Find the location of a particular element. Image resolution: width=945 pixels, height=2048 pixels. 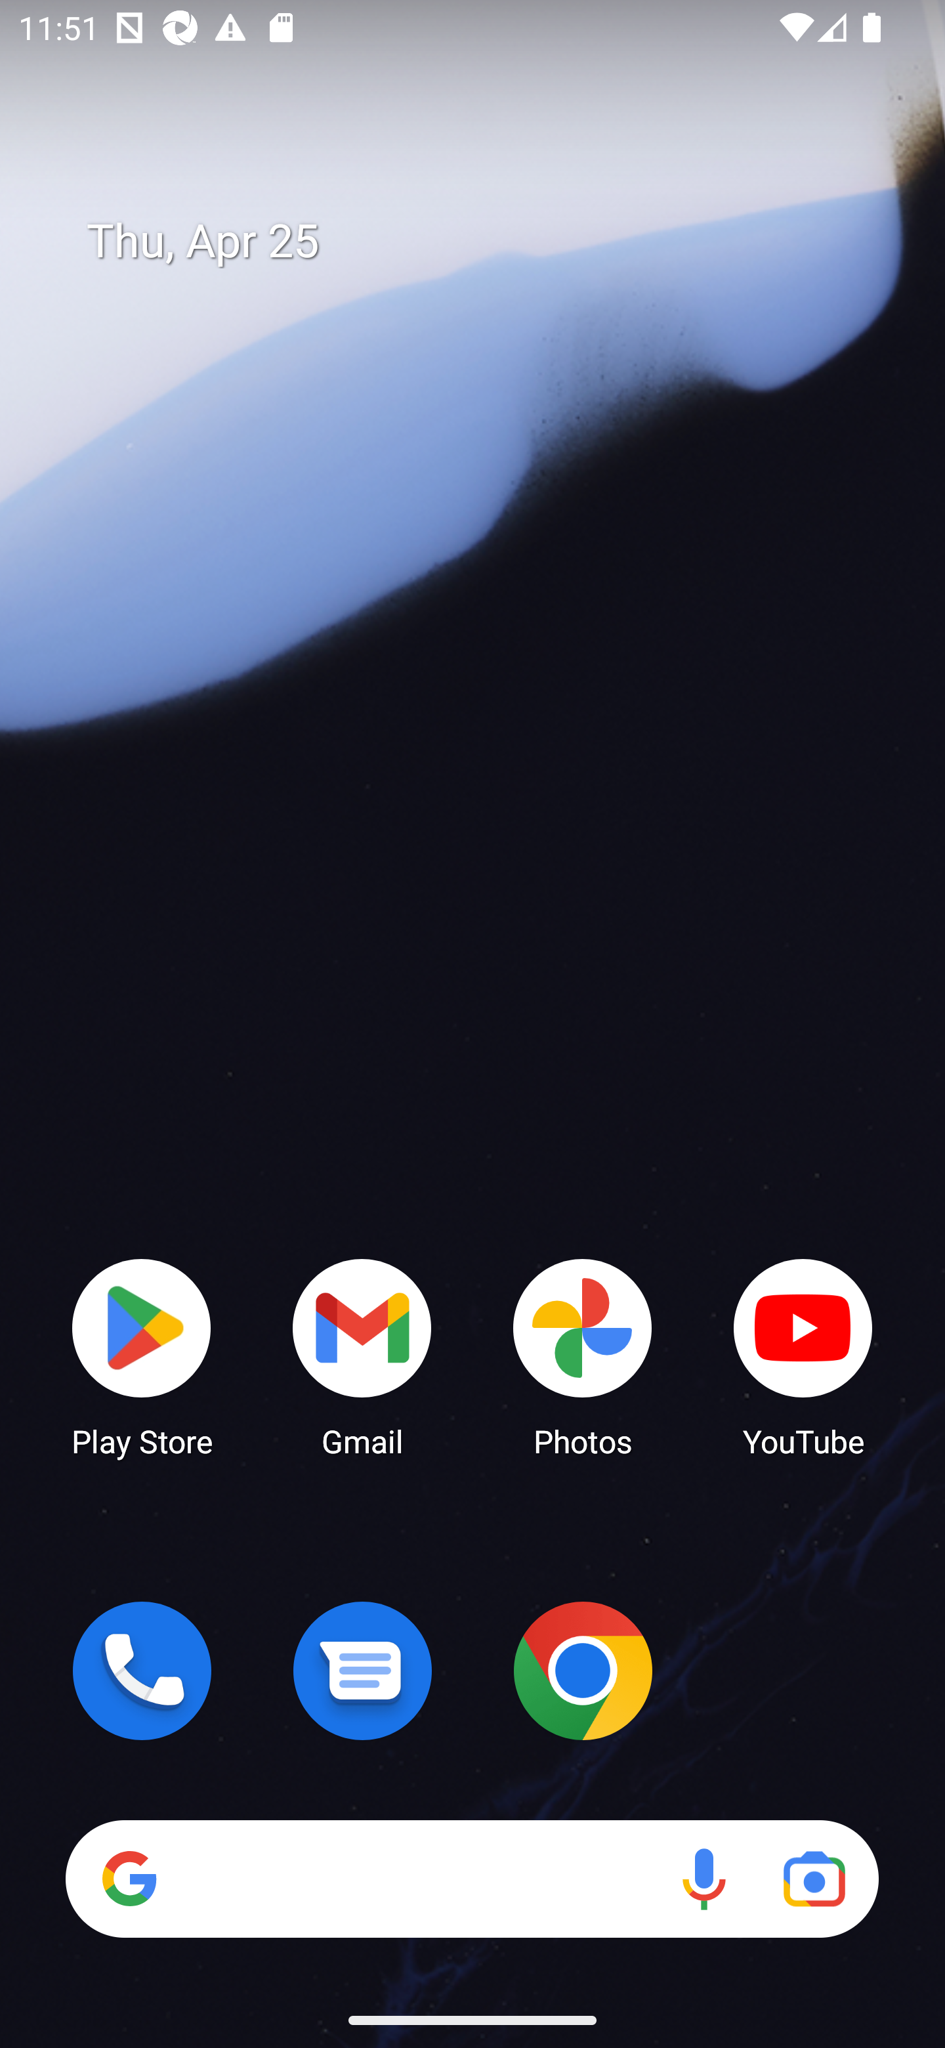

Gmail is located at coordinates (362, 1356).